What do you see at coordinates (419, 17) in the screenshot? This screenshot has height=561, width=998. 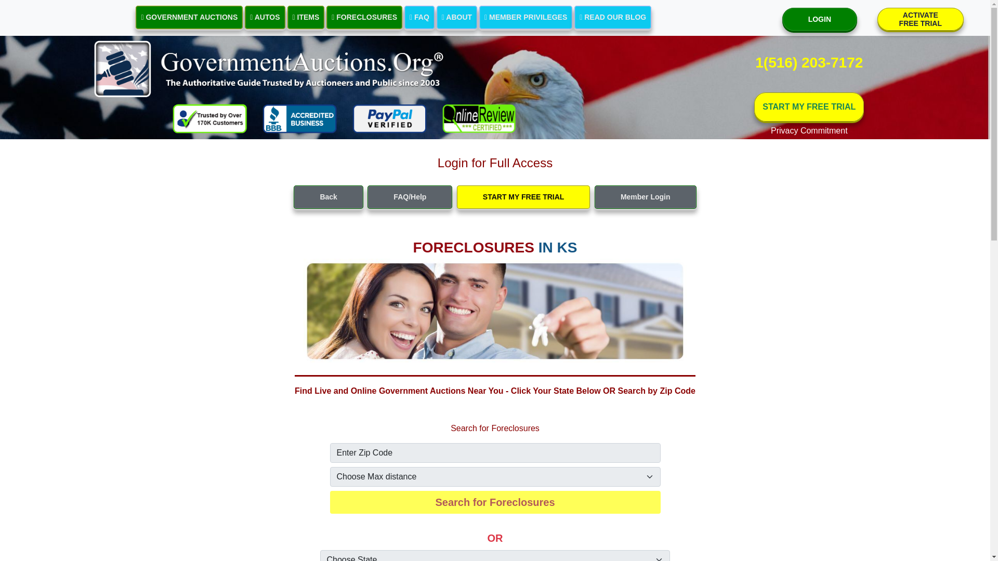 I see `ABOUT` at bounding box center [419, 17].